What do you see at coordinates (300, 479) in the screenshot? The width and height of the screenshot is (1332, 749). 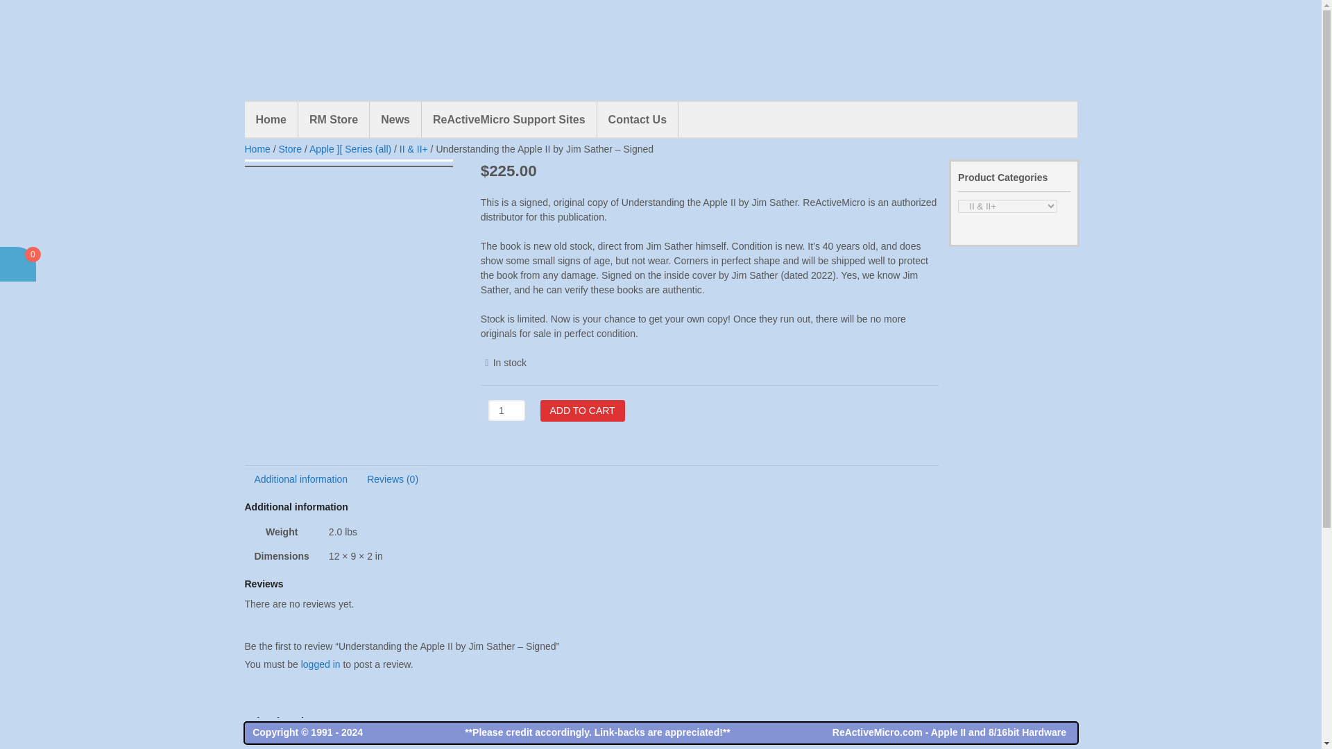 I see `Additional information` at bounding box center [300, 479].